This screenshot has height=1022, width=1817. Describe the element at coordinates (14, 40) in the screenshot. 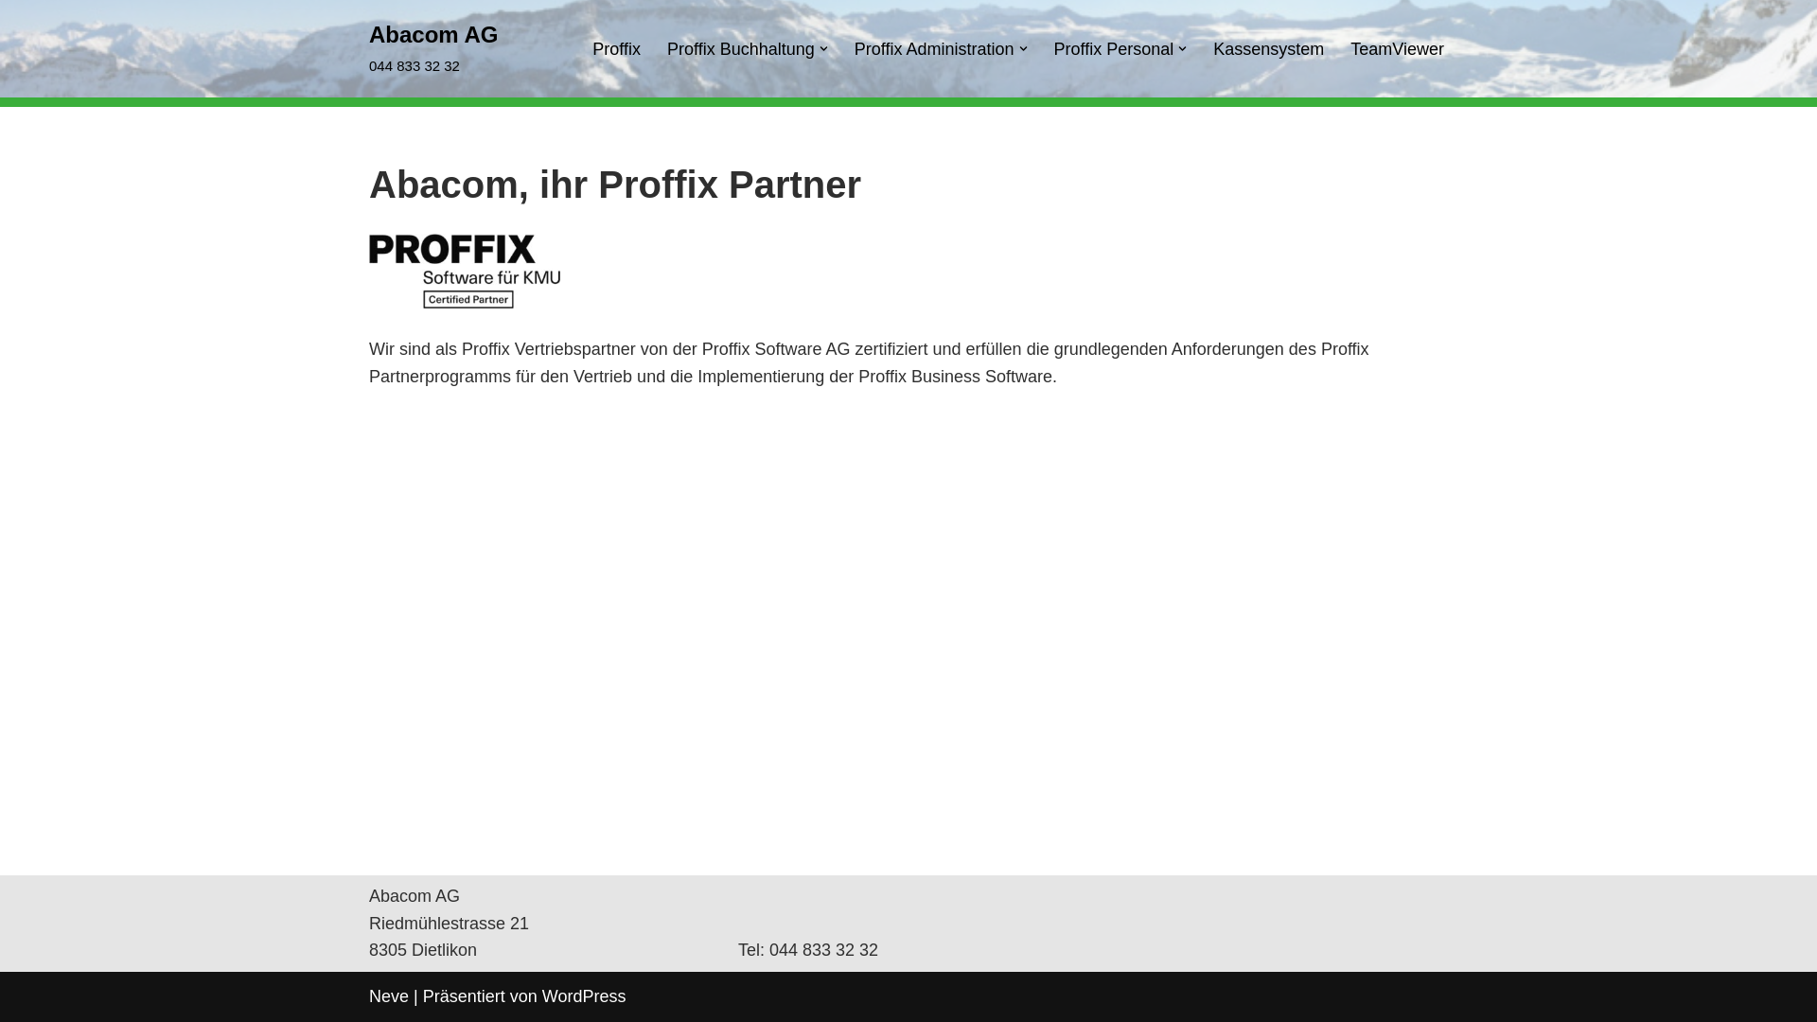

I see `Zum Inhalt springen` at that location.